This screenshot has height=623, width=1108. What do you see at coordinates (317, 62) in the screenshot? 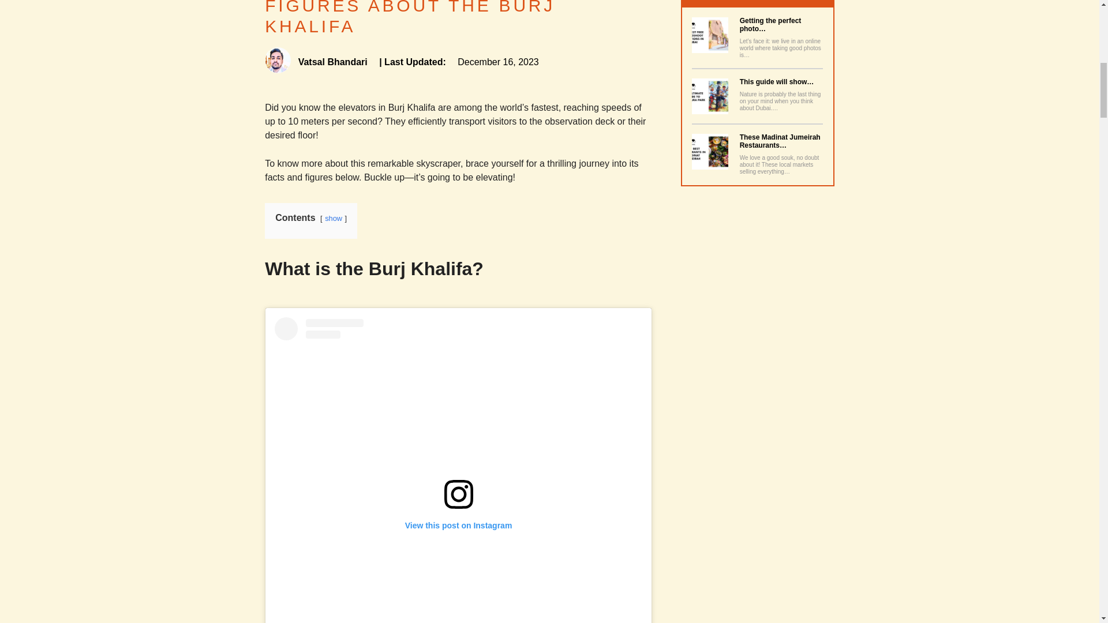
I see `View all posts by Vatsal Bhandari` at bounding box center [317, 62].